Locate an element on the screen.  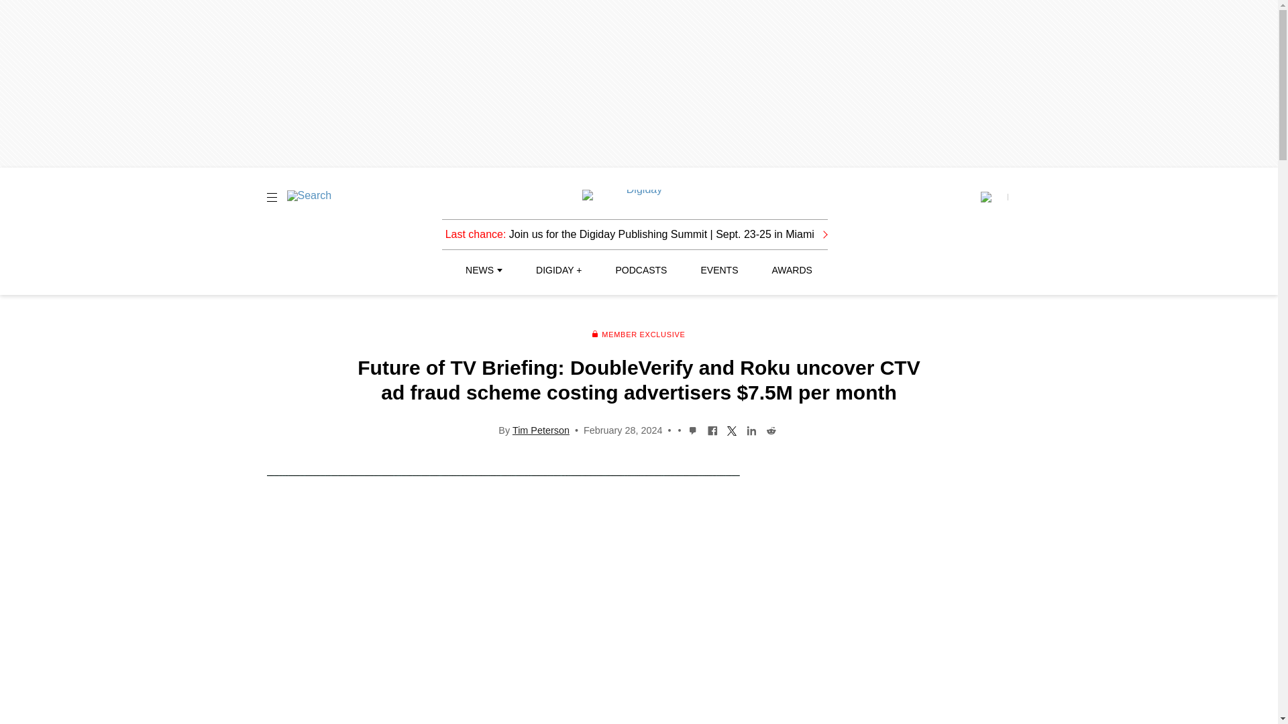
Subscribe is located at coordinates (994, 197).